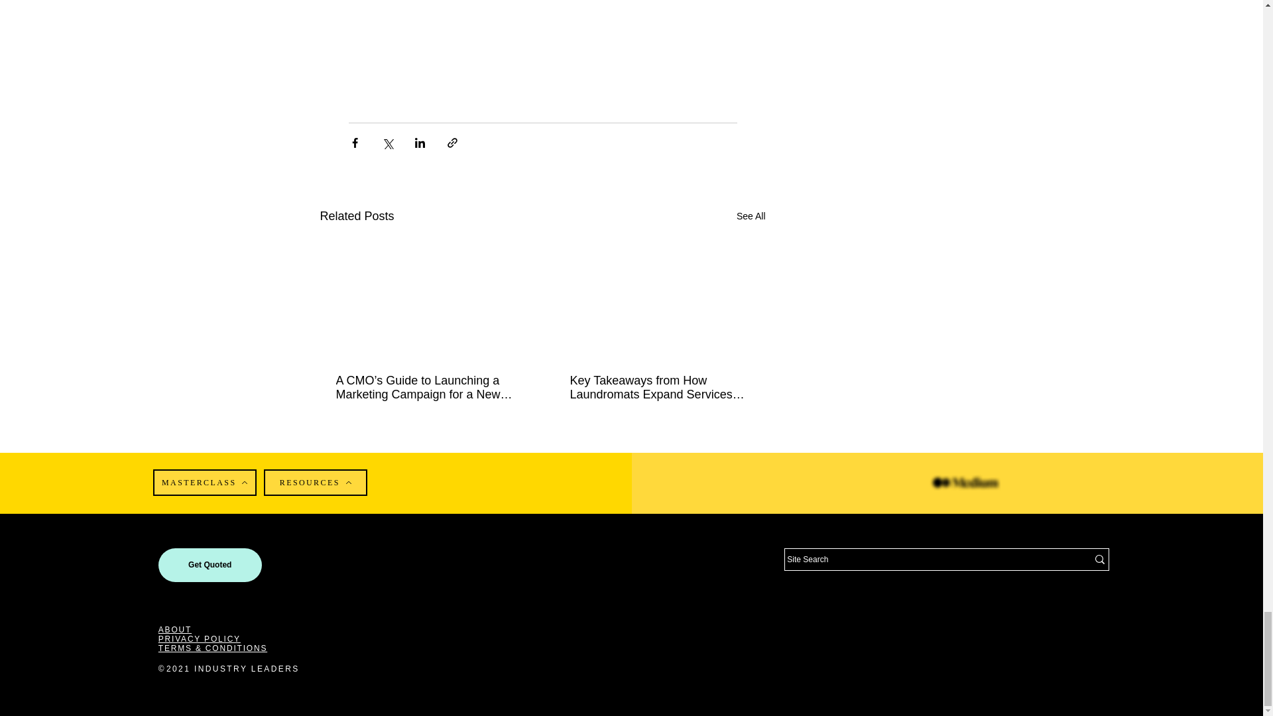 The width and height of the screenshot is (1273, 716). I want to click on ABOUT, so click(175, 629).